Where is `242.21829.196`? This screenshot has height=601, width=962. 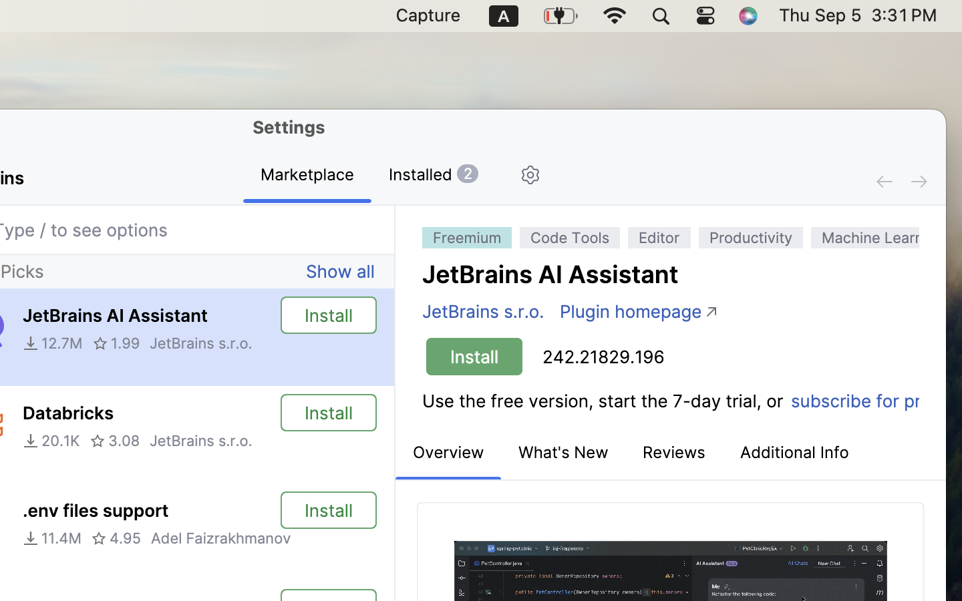
242.21829.196 is located at coordinates (604, 357).